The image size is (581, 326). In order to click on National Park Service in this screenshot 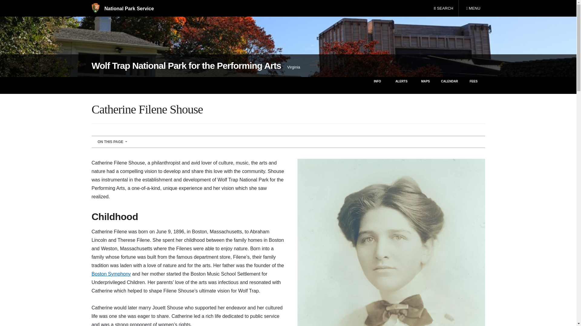, I will do `click(474, 85)`.